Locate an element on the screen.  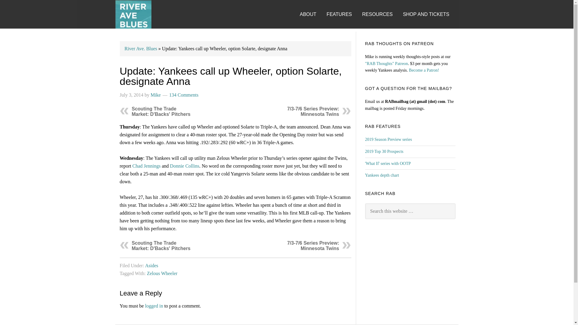
Zelous Wheeler is located at coordinates (162, 273).